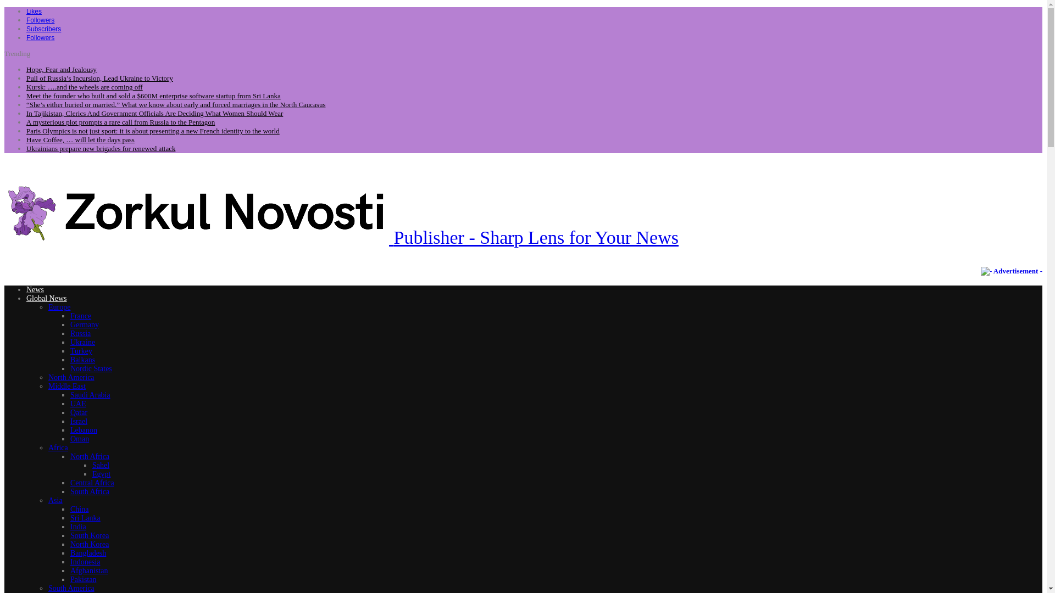  Describe the element at coordinates (78, 404) in the screenshot. I see `UAE` at that location.